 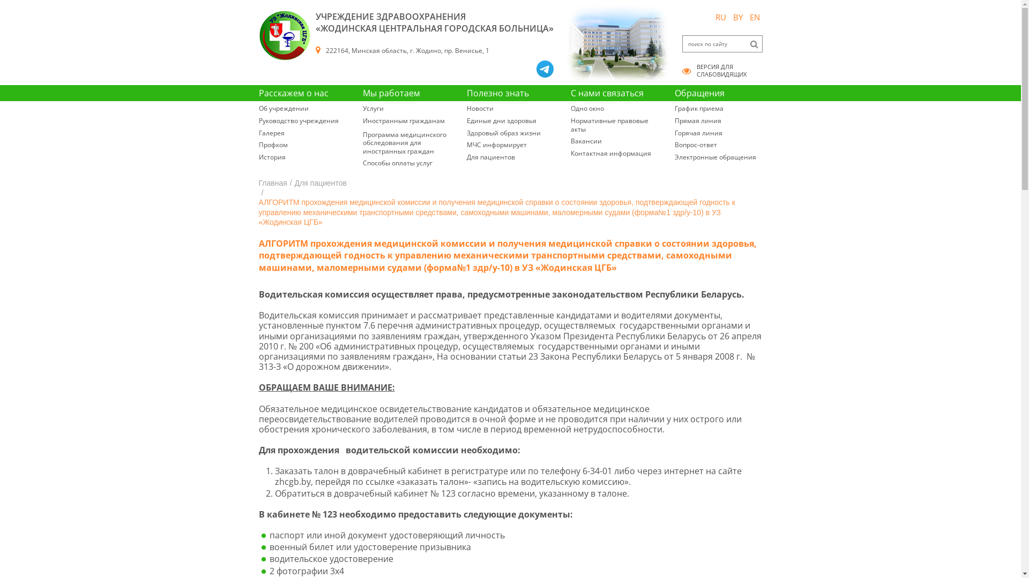 What do you see at coordinates (721, 17) in the screenshot?
I see `RU` at bounding box center [721, 17].